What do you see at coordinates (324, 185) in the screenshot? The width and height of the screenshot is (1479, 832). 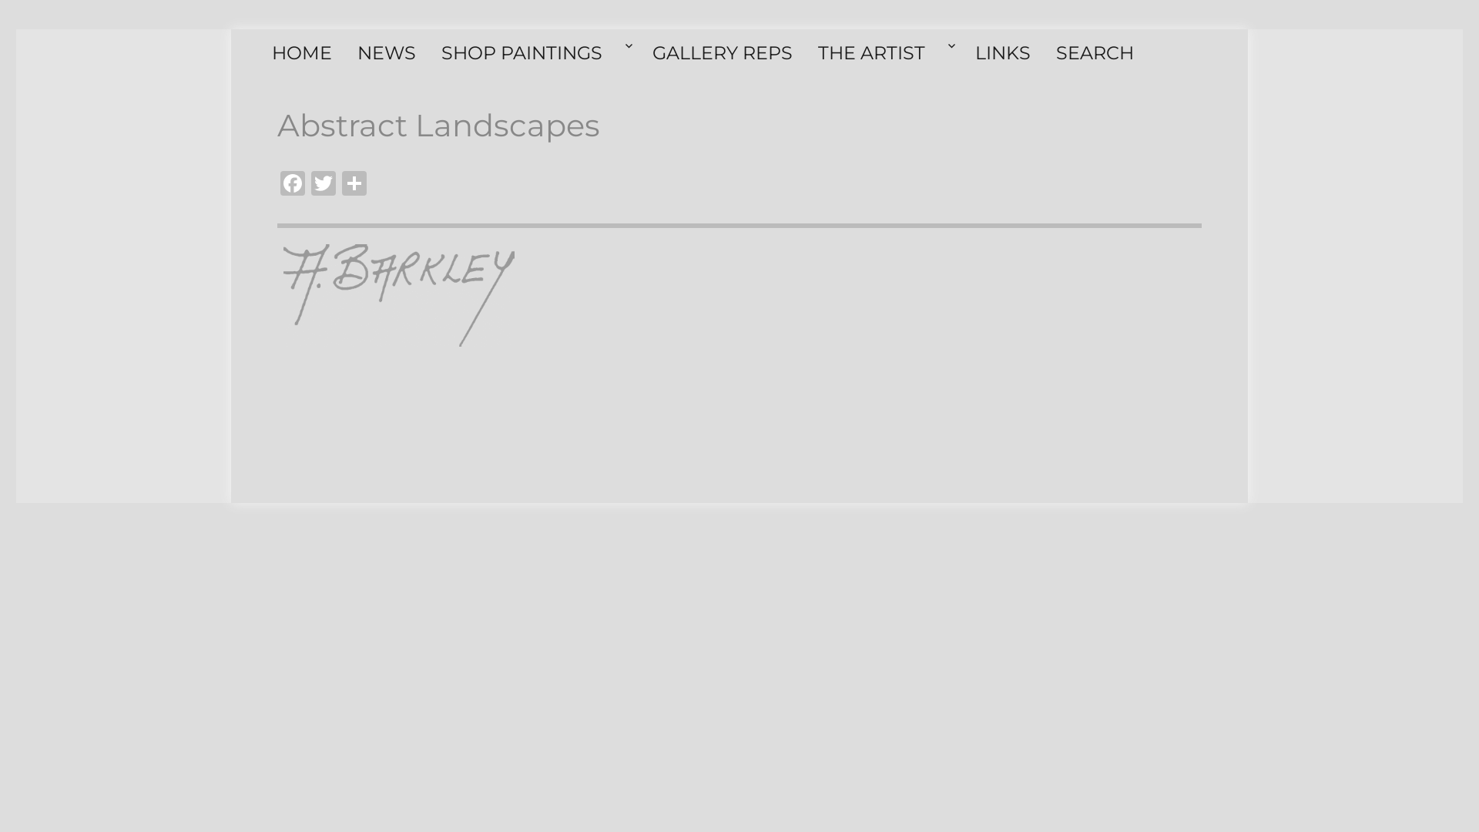 I see `Twitter` at bounding box center [324, 185].